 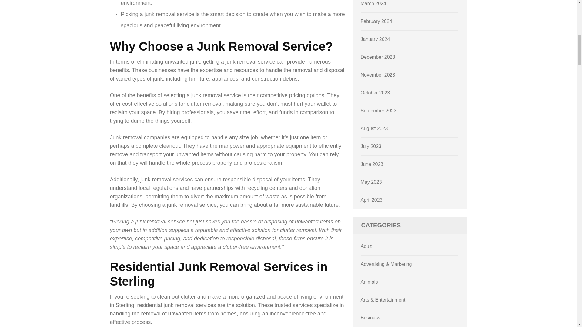 What do you see at coordinates (371, 147) in the screenshot?
I see `July 2023` at bounding box center [371, 147].